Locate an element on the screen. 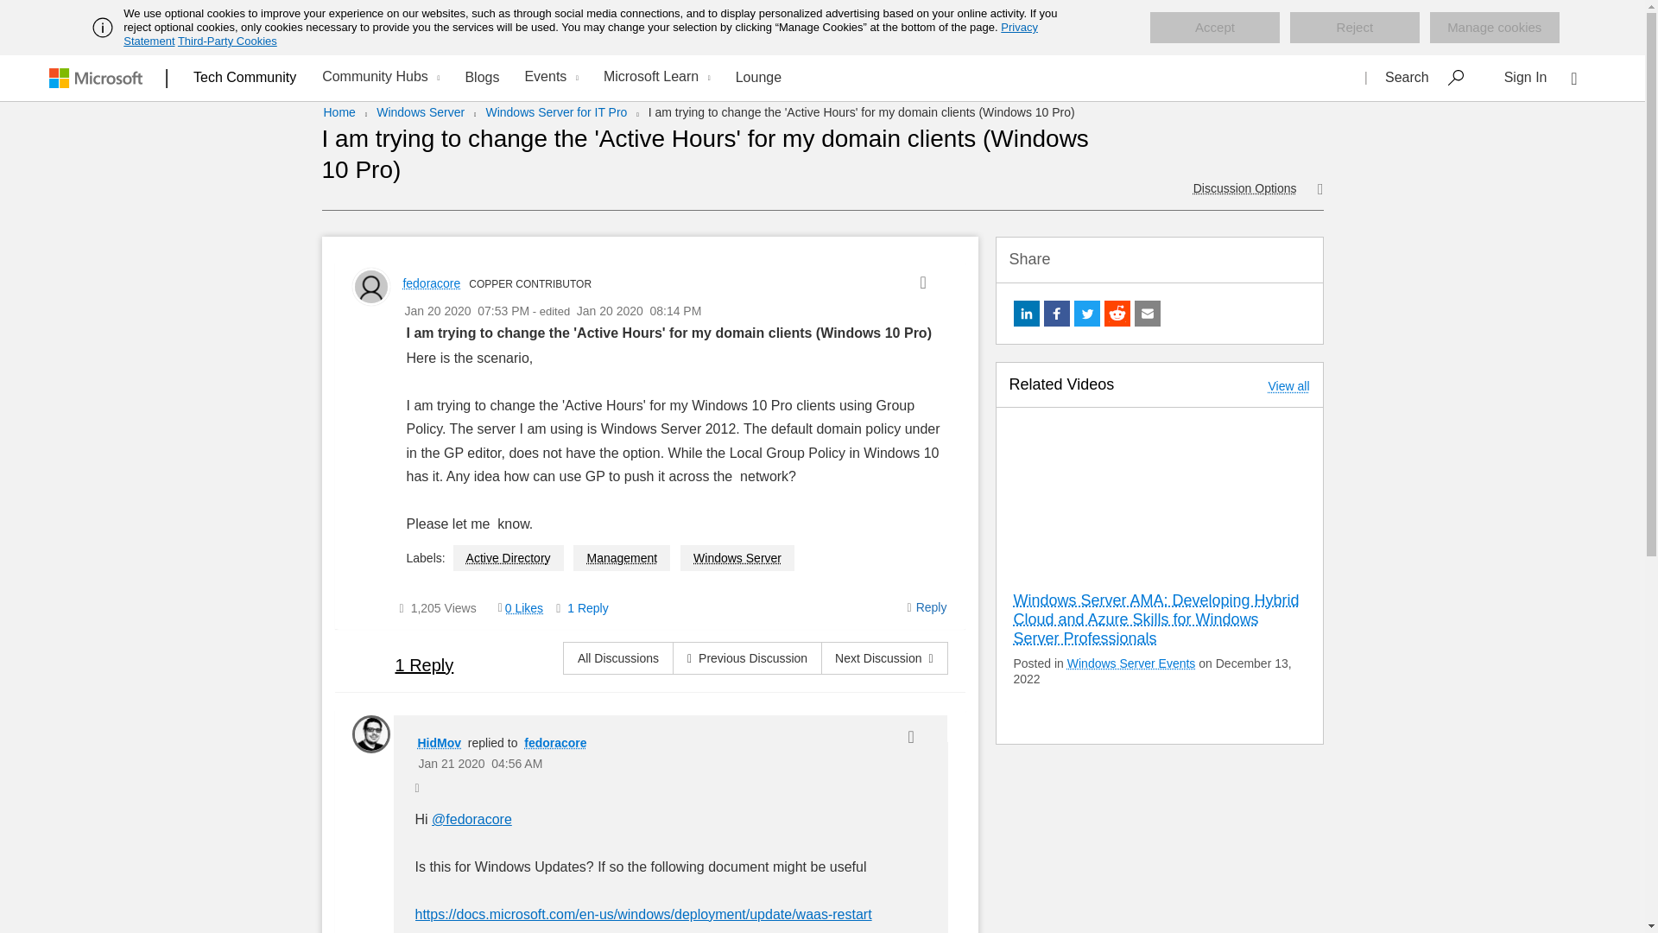 The image size is (1658, 933). Community Hubs is located at coordinates (378, 78).